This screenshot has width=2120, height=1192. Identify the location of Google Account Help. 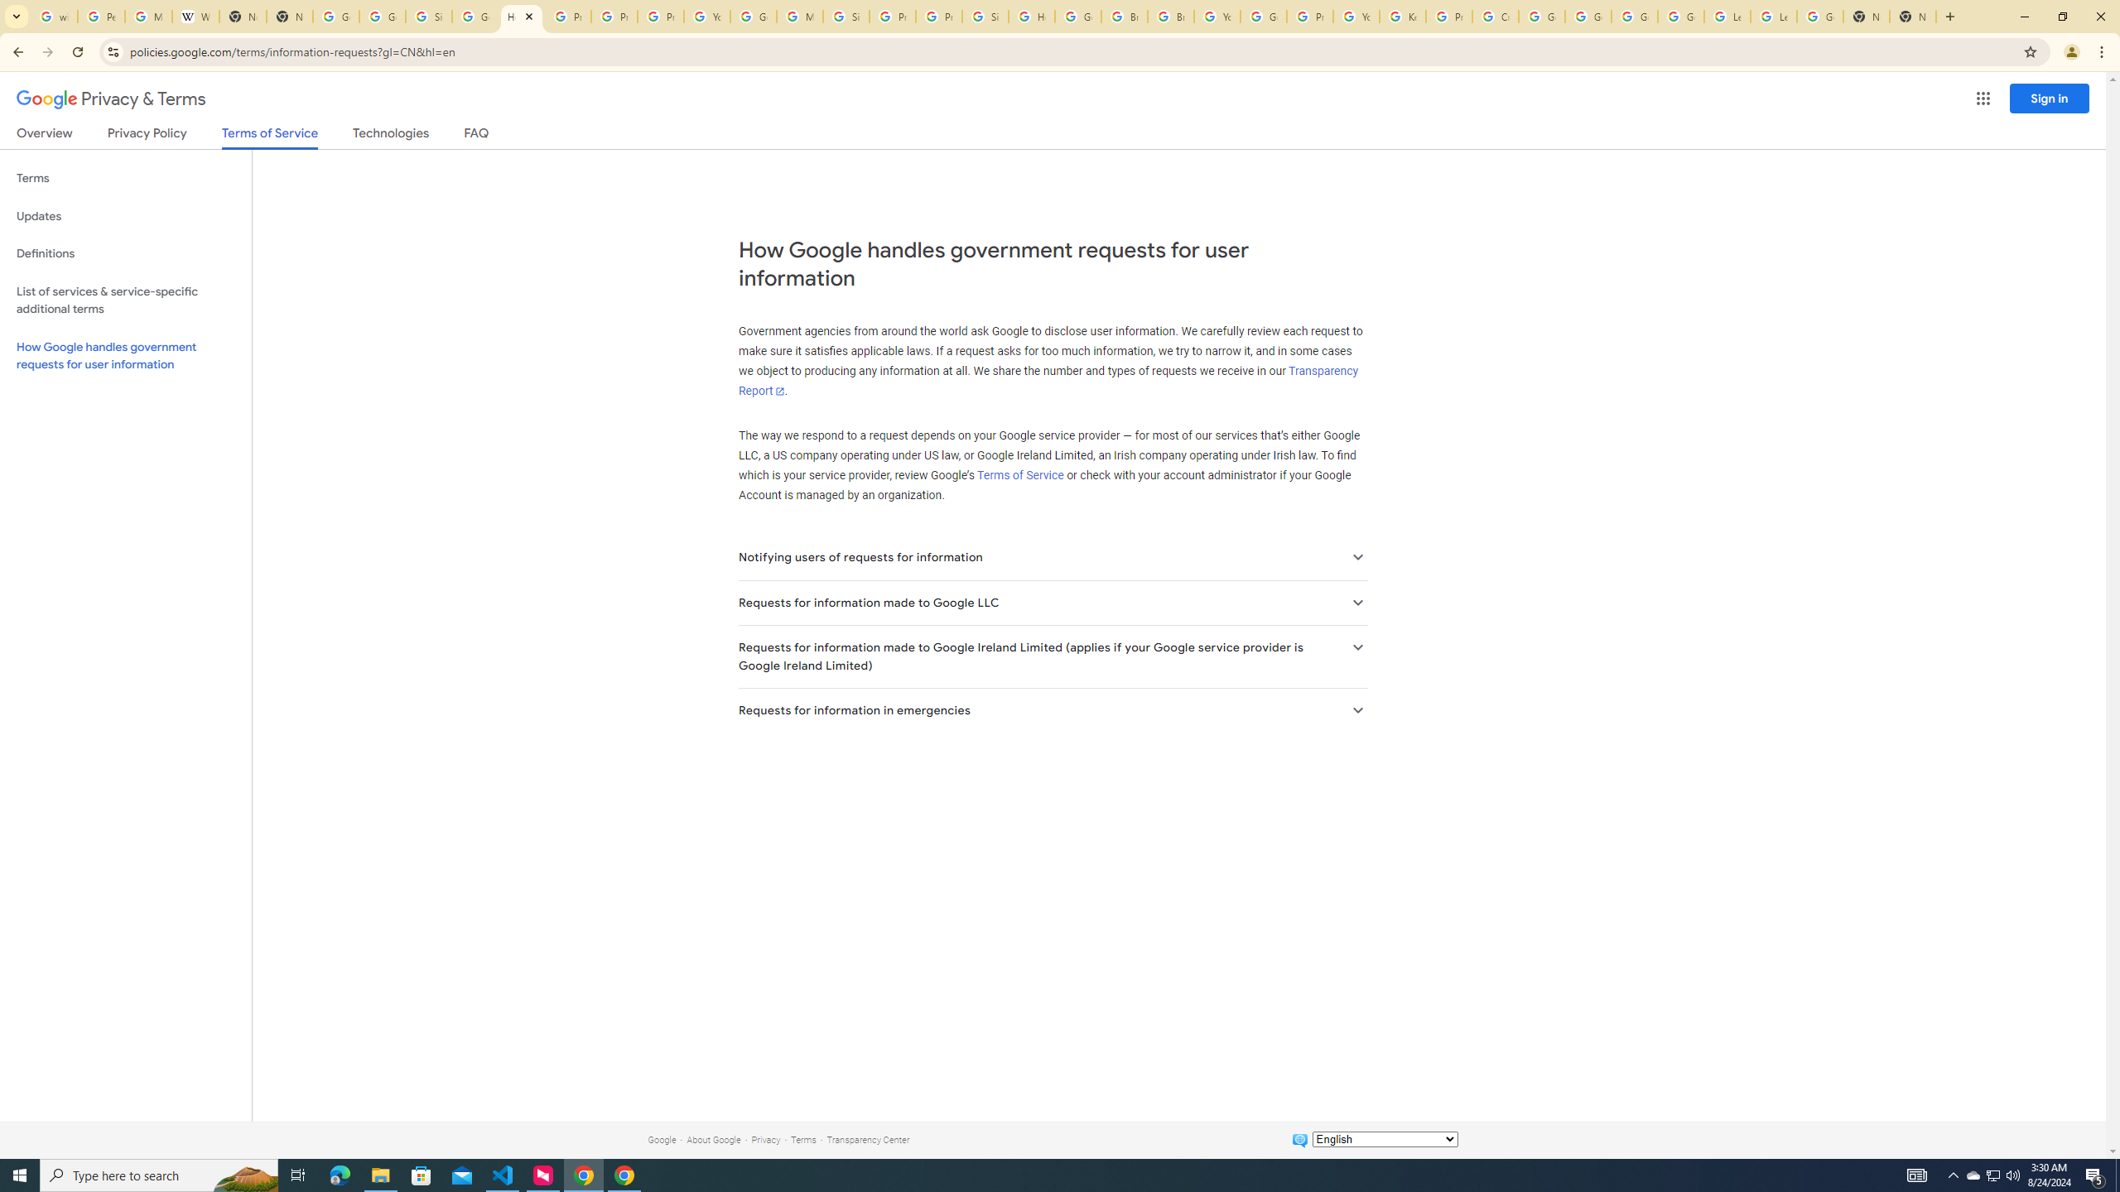
(1588, 17).